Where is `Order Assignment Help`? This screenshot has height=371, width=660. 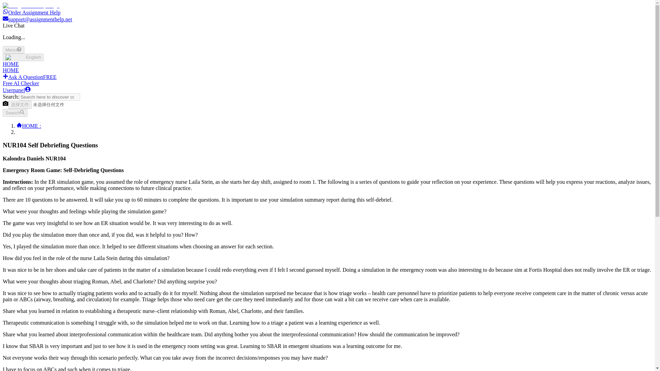
Order Assignment Help is located at coordinates (32, 12).